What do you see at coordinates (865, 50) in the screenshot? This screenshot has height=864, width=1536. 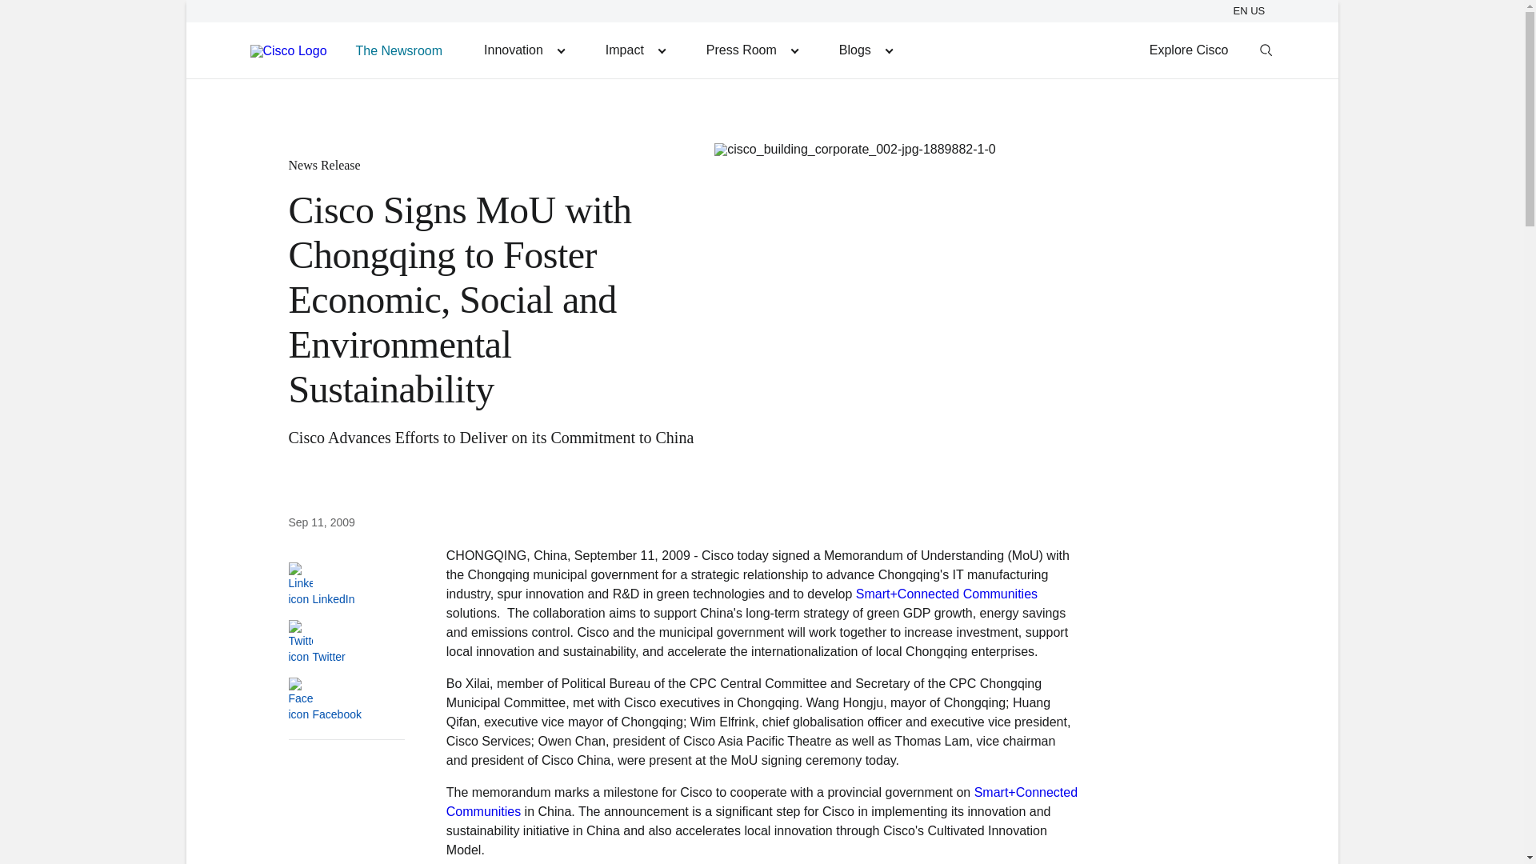 I see `Blogs` at bounding box center [865, 50].